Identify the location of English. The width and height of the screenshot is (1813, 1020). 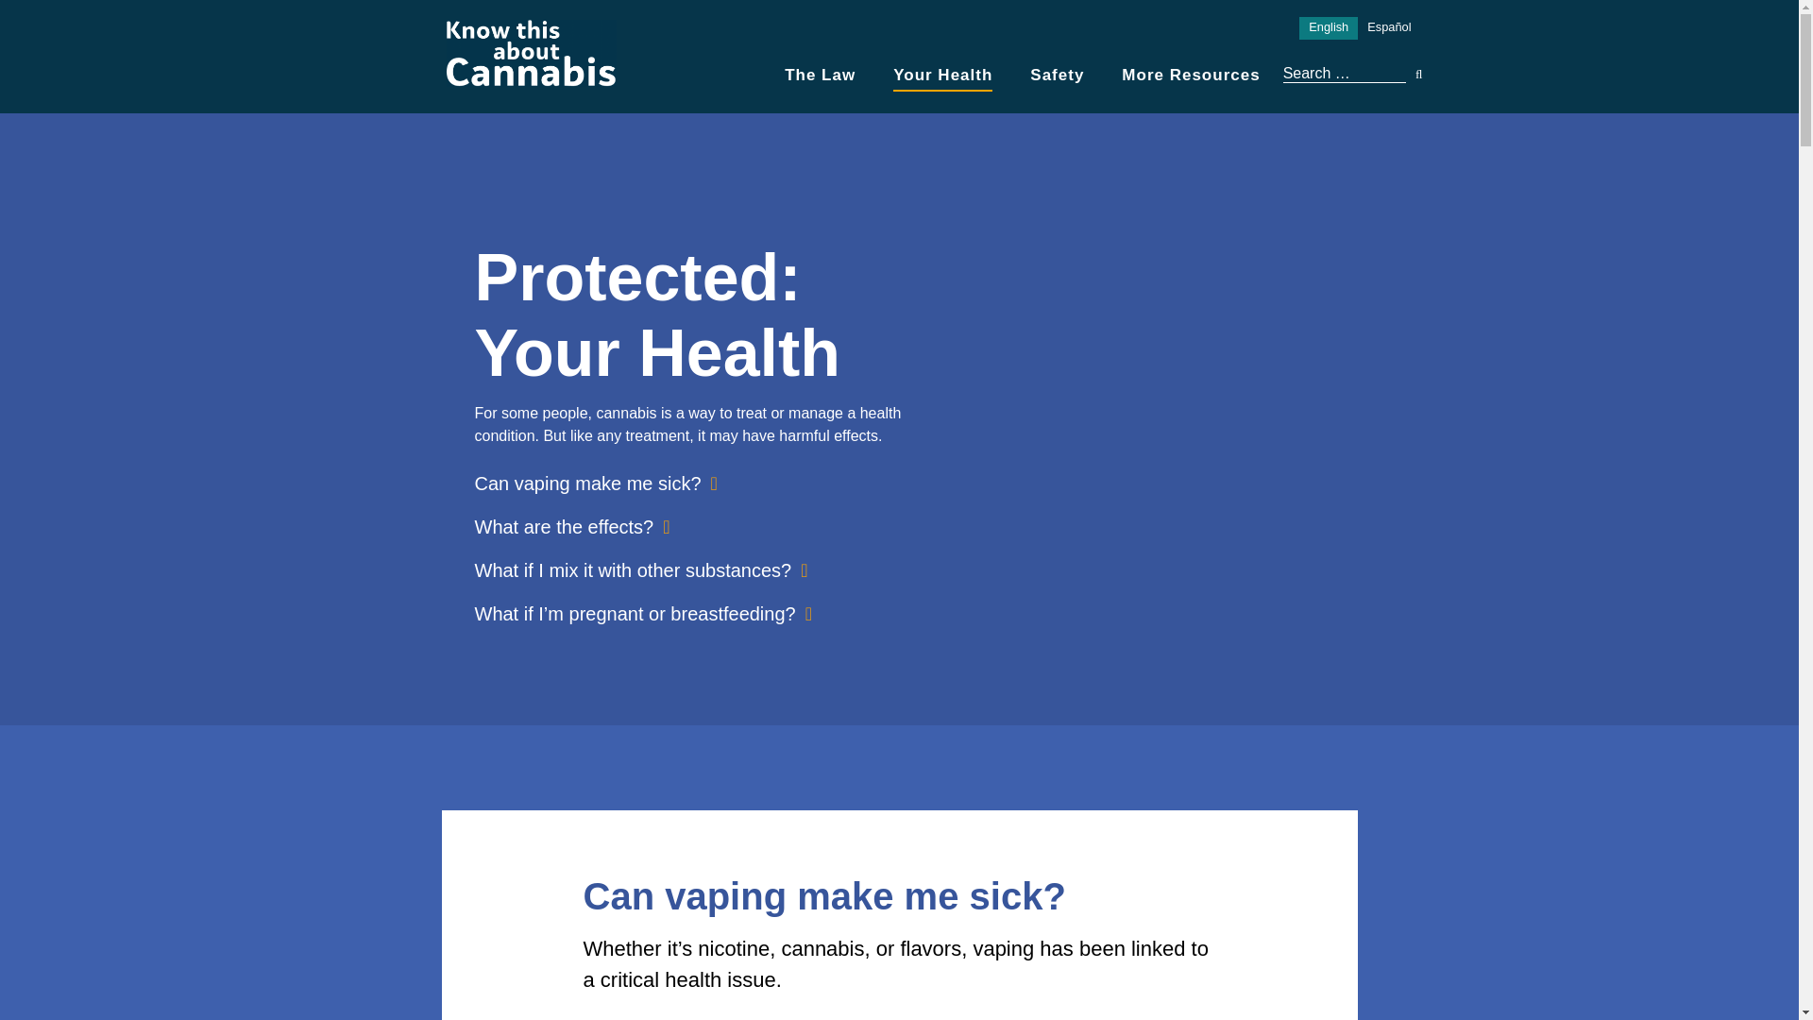
(1329, 28).